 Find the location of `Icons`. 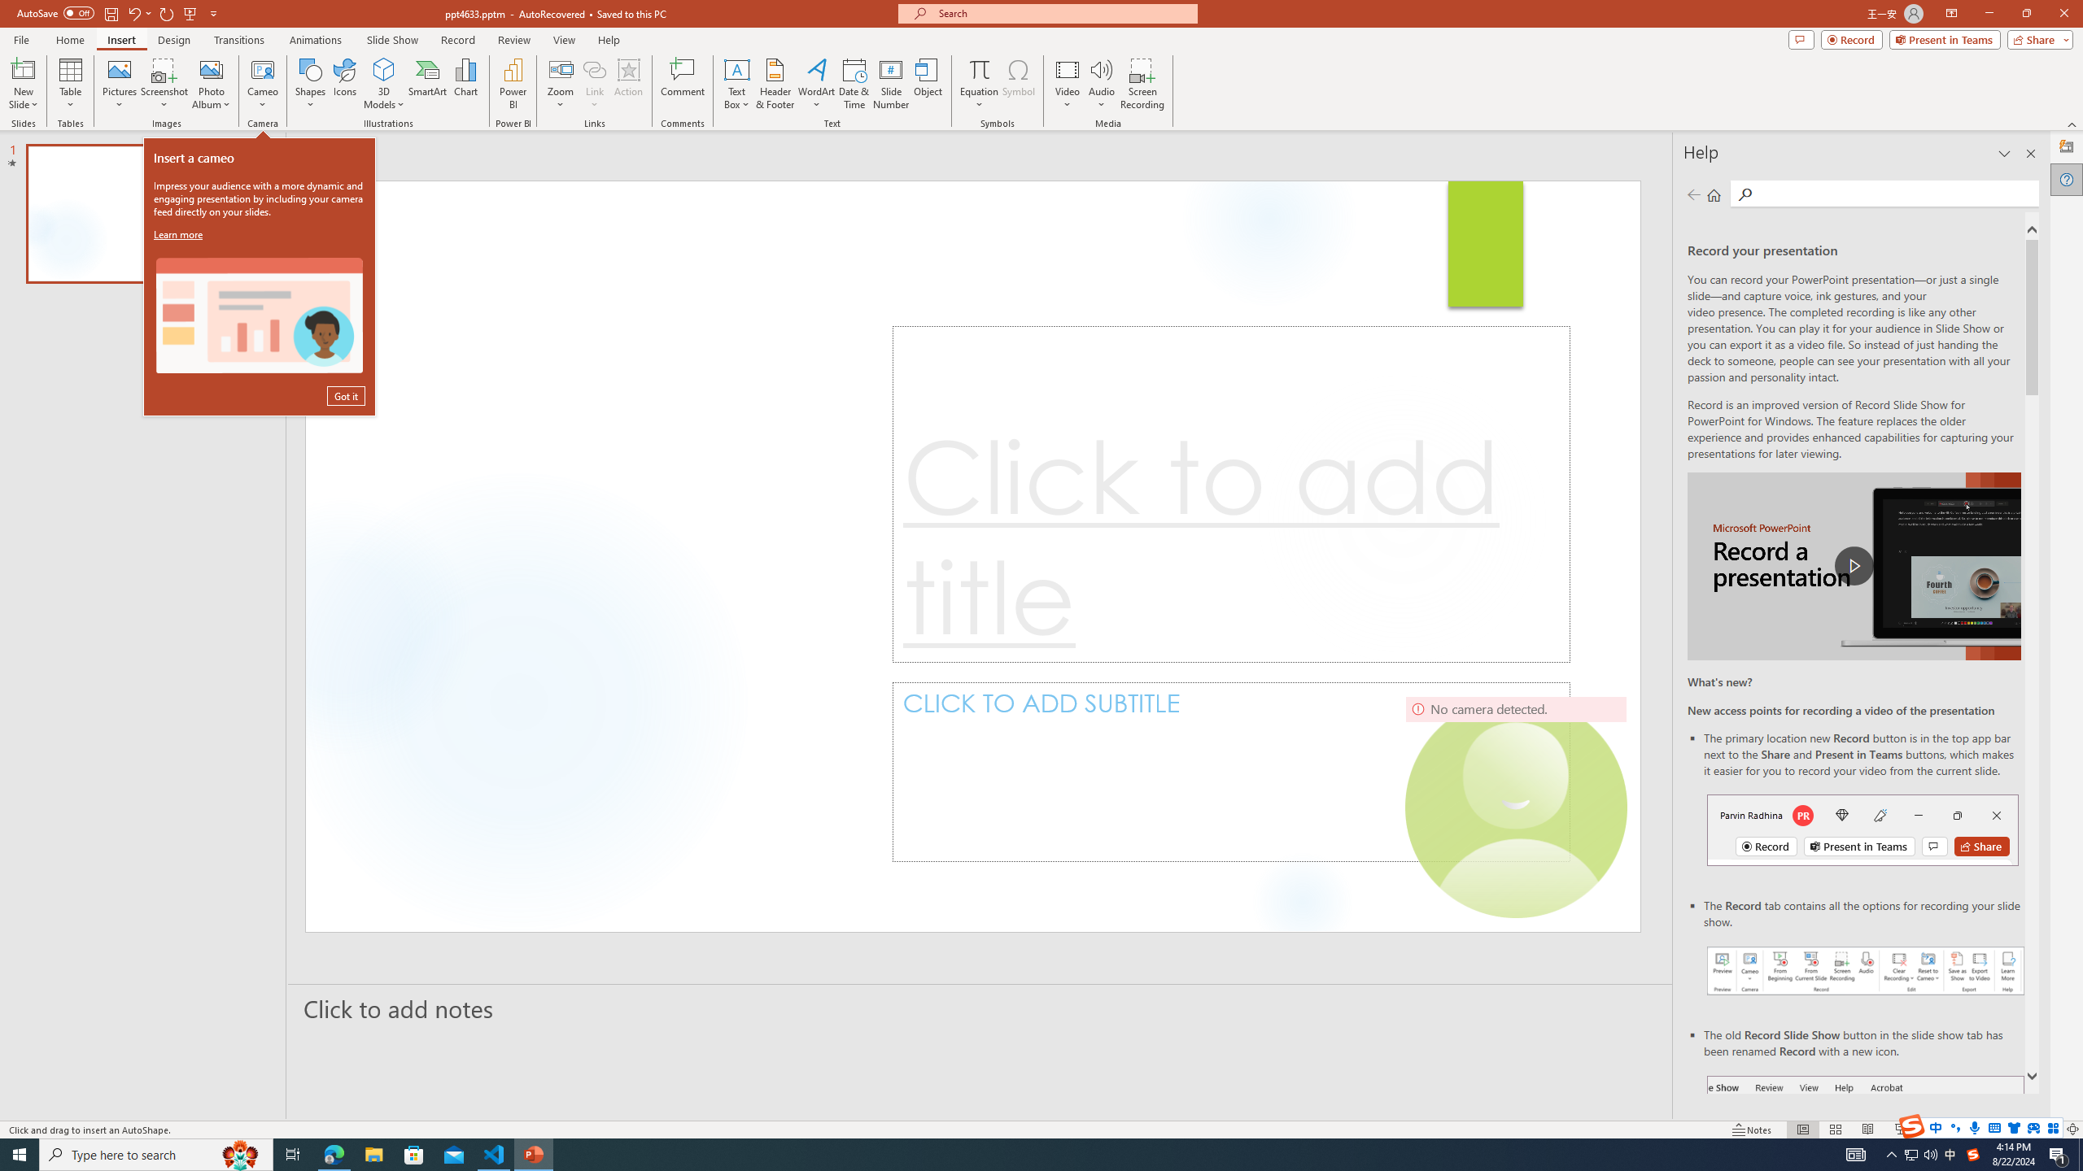

Icons is located at coordinates (344, 84).